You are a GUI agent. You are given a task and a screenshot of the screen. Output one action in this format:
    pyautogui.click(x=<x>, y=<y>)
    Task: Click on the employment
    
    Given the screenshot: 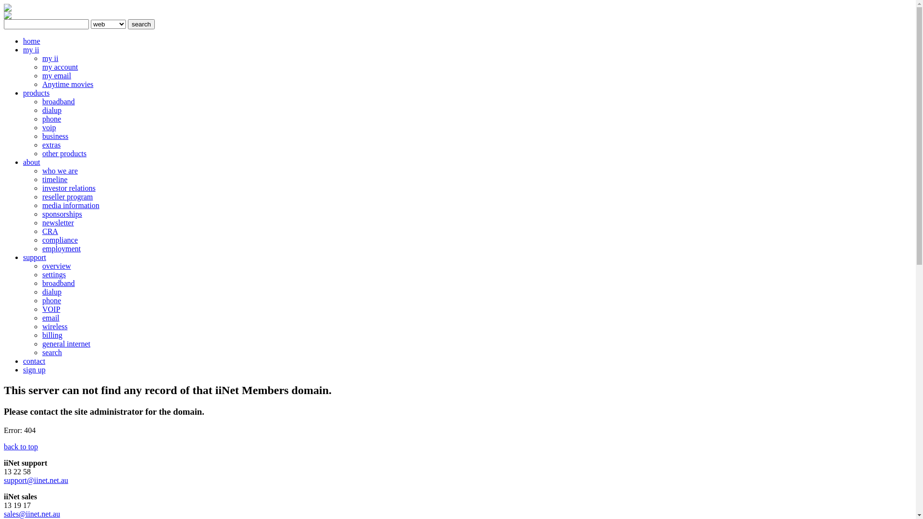 What is the action you would take?
    pyautogui.click(x=62, y=248)
    